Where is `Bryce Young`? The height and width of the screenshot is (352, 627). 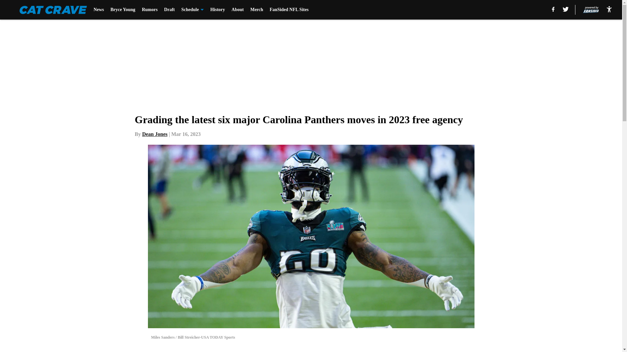
Bryce Young is located at coordinates (123, 10).